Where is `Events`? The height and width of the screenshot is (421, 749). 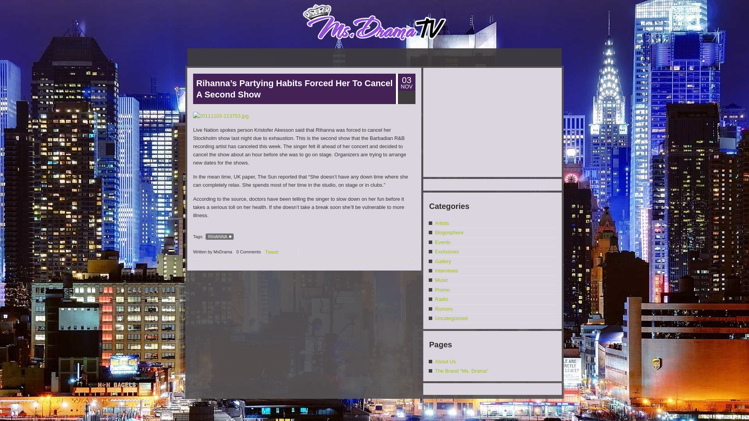
Events is located at coordinates (443, 242).